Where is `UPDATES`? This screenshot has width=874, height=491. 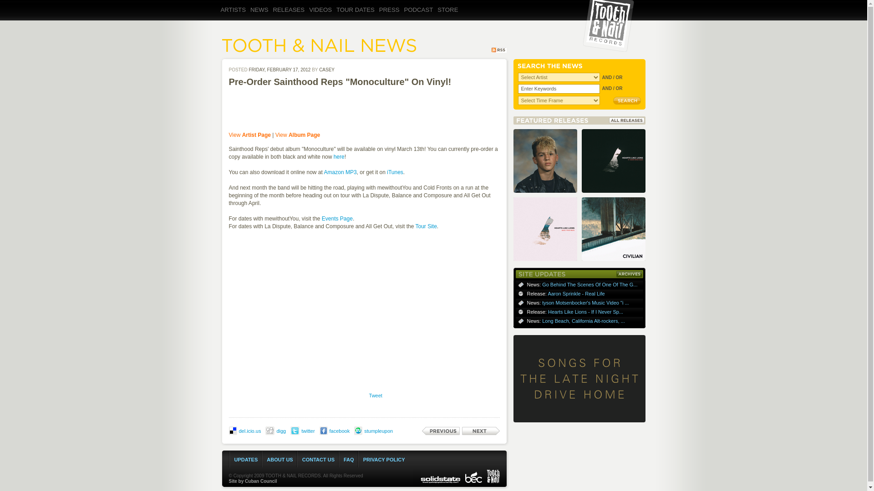
UPDATES is located at coordinates (246, 460).